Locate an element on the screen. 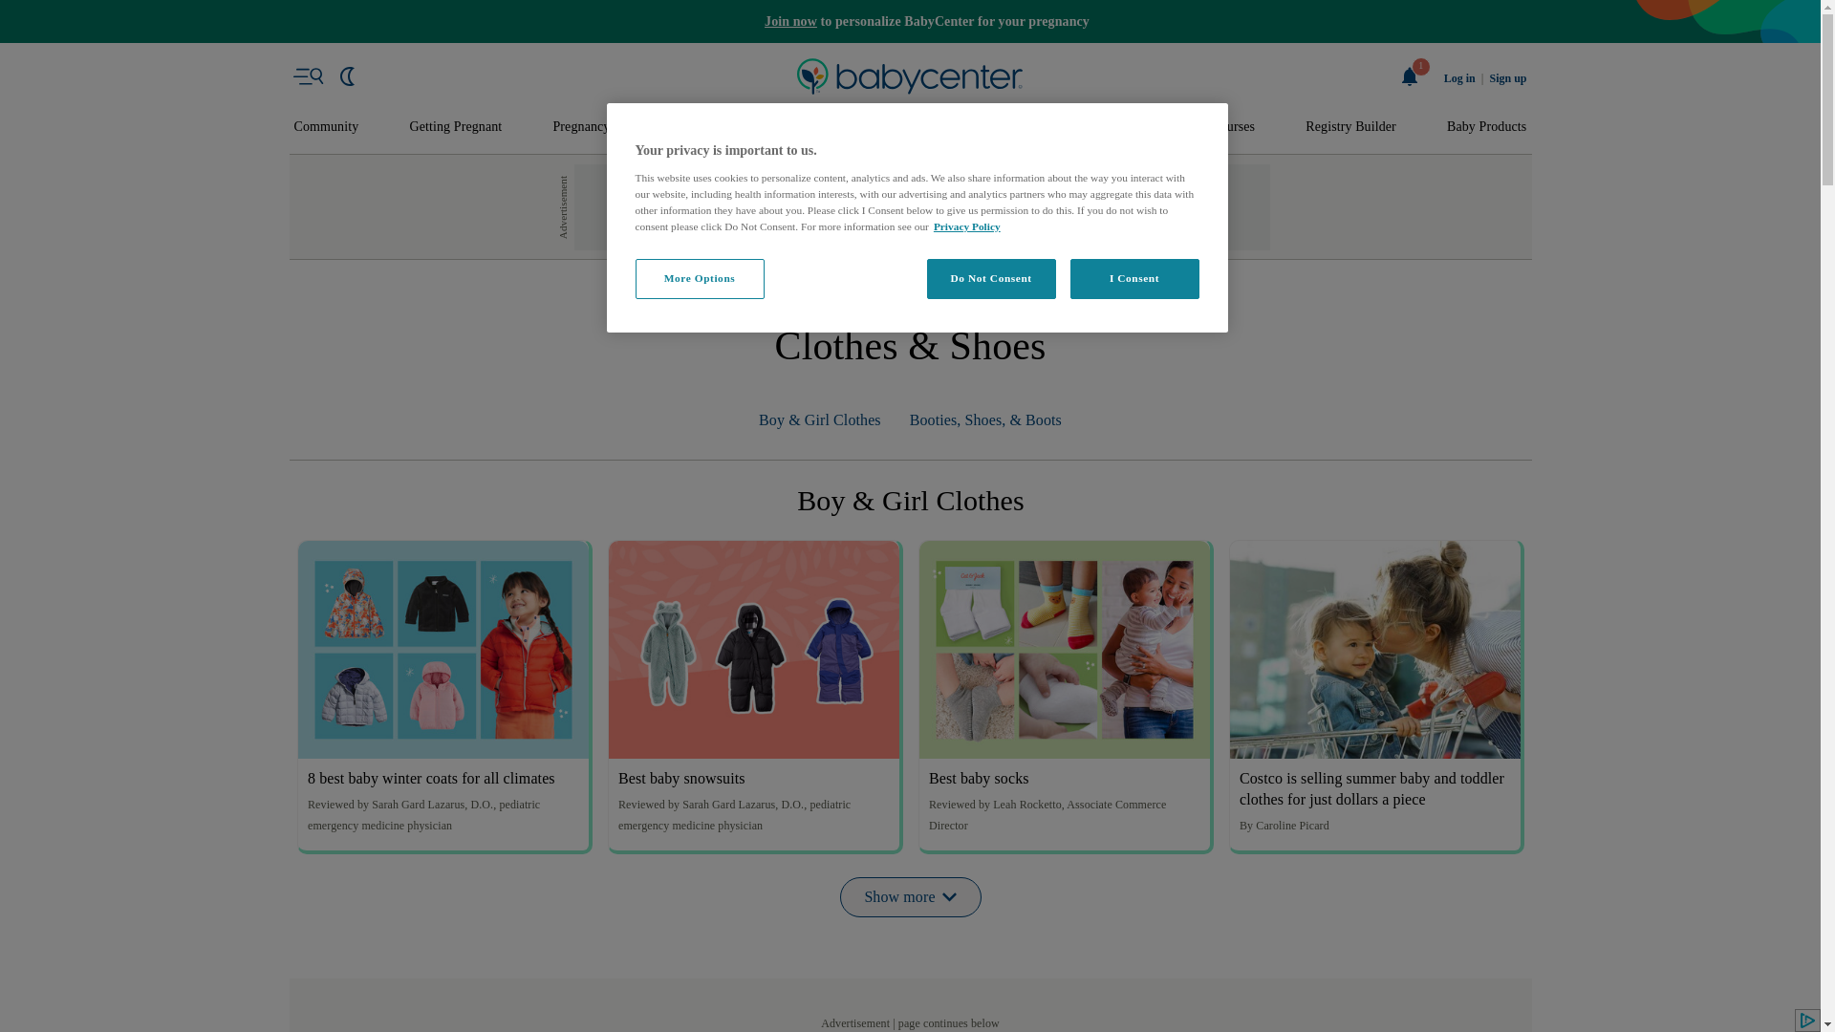 This screenshot has width=1835, height=1032. Courses is located at coordinates (1233, 127).